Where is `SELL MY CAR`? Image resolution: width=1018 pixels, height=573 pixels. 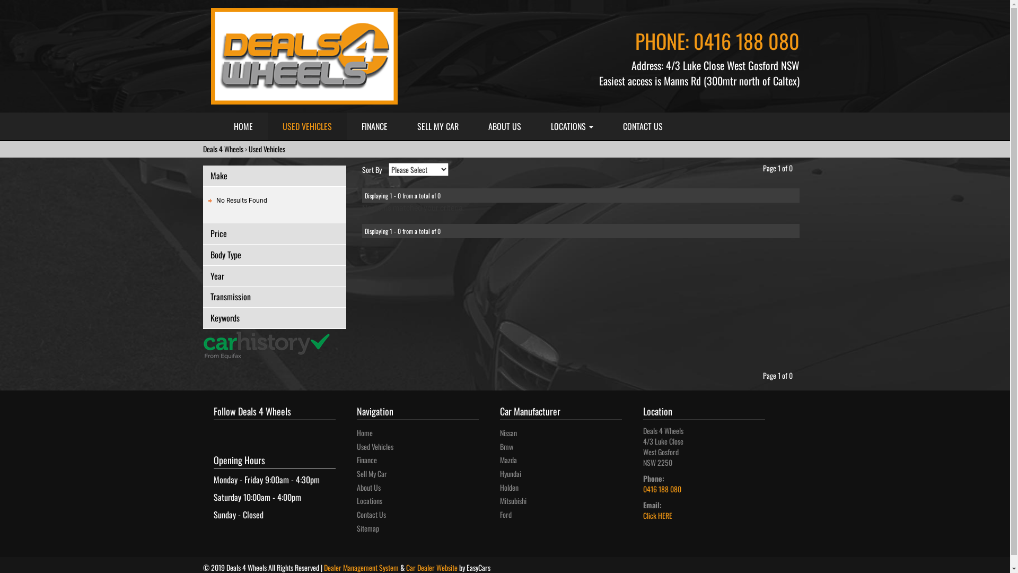 SELL MY CAR is located at coordinates (437, 126).